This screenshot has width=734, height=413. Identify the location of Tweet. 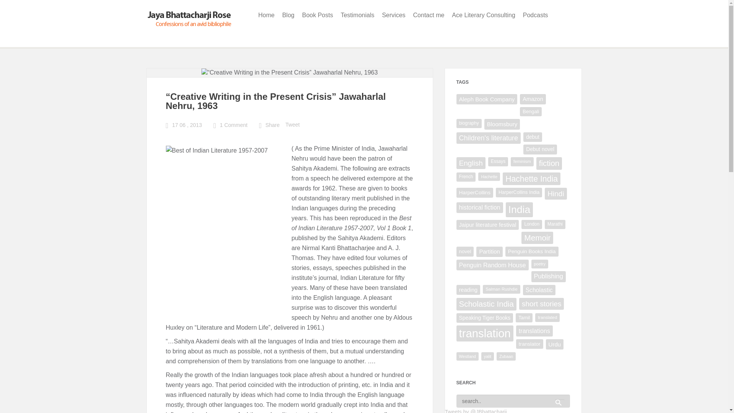
(292, 125).